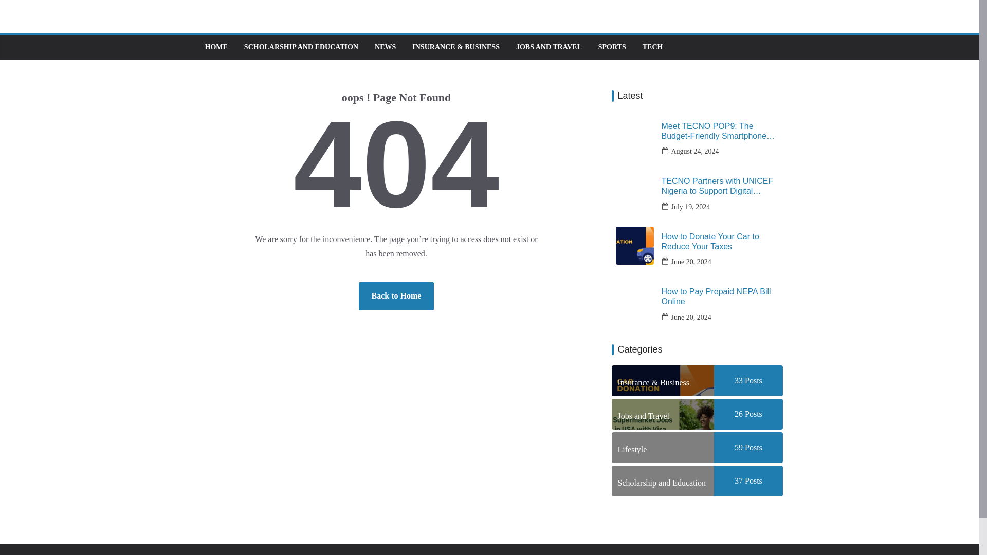  I want to click on 26, so click(738, 414).